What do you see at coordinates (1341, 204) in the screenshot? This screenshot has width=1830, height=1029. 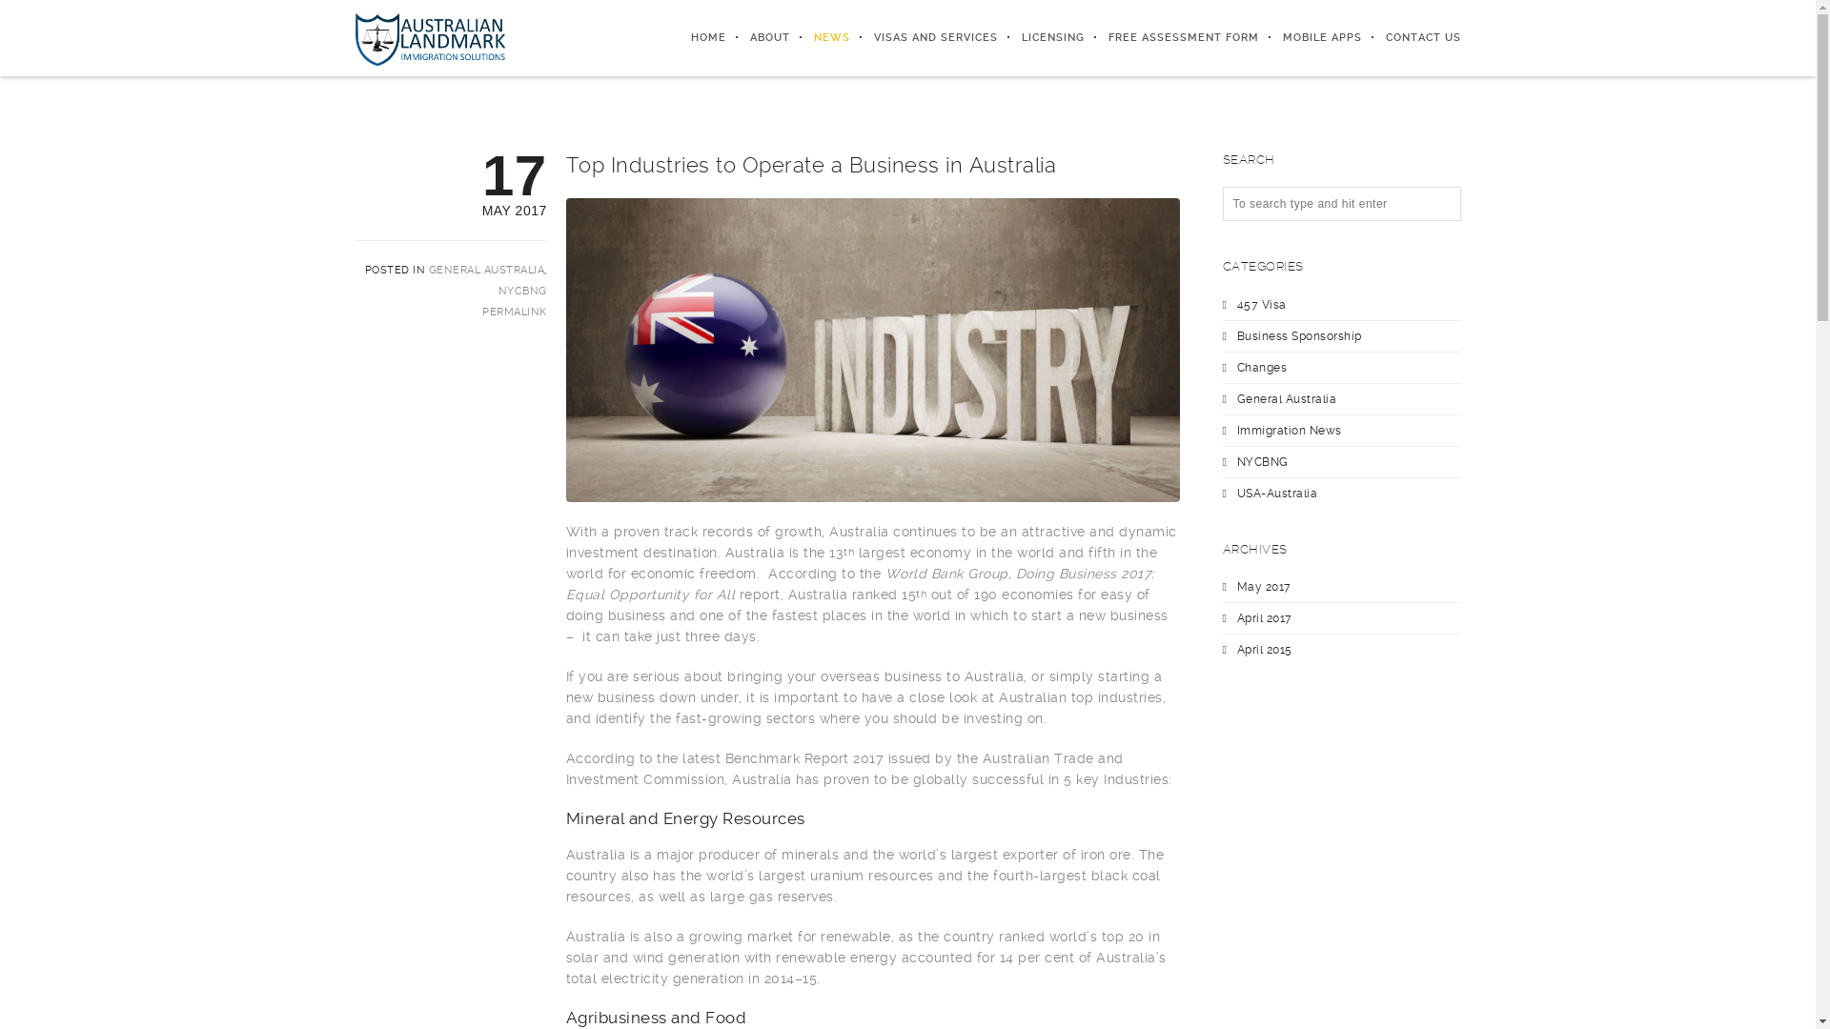 I see `Search for:` at bounding box center [1341, 204].